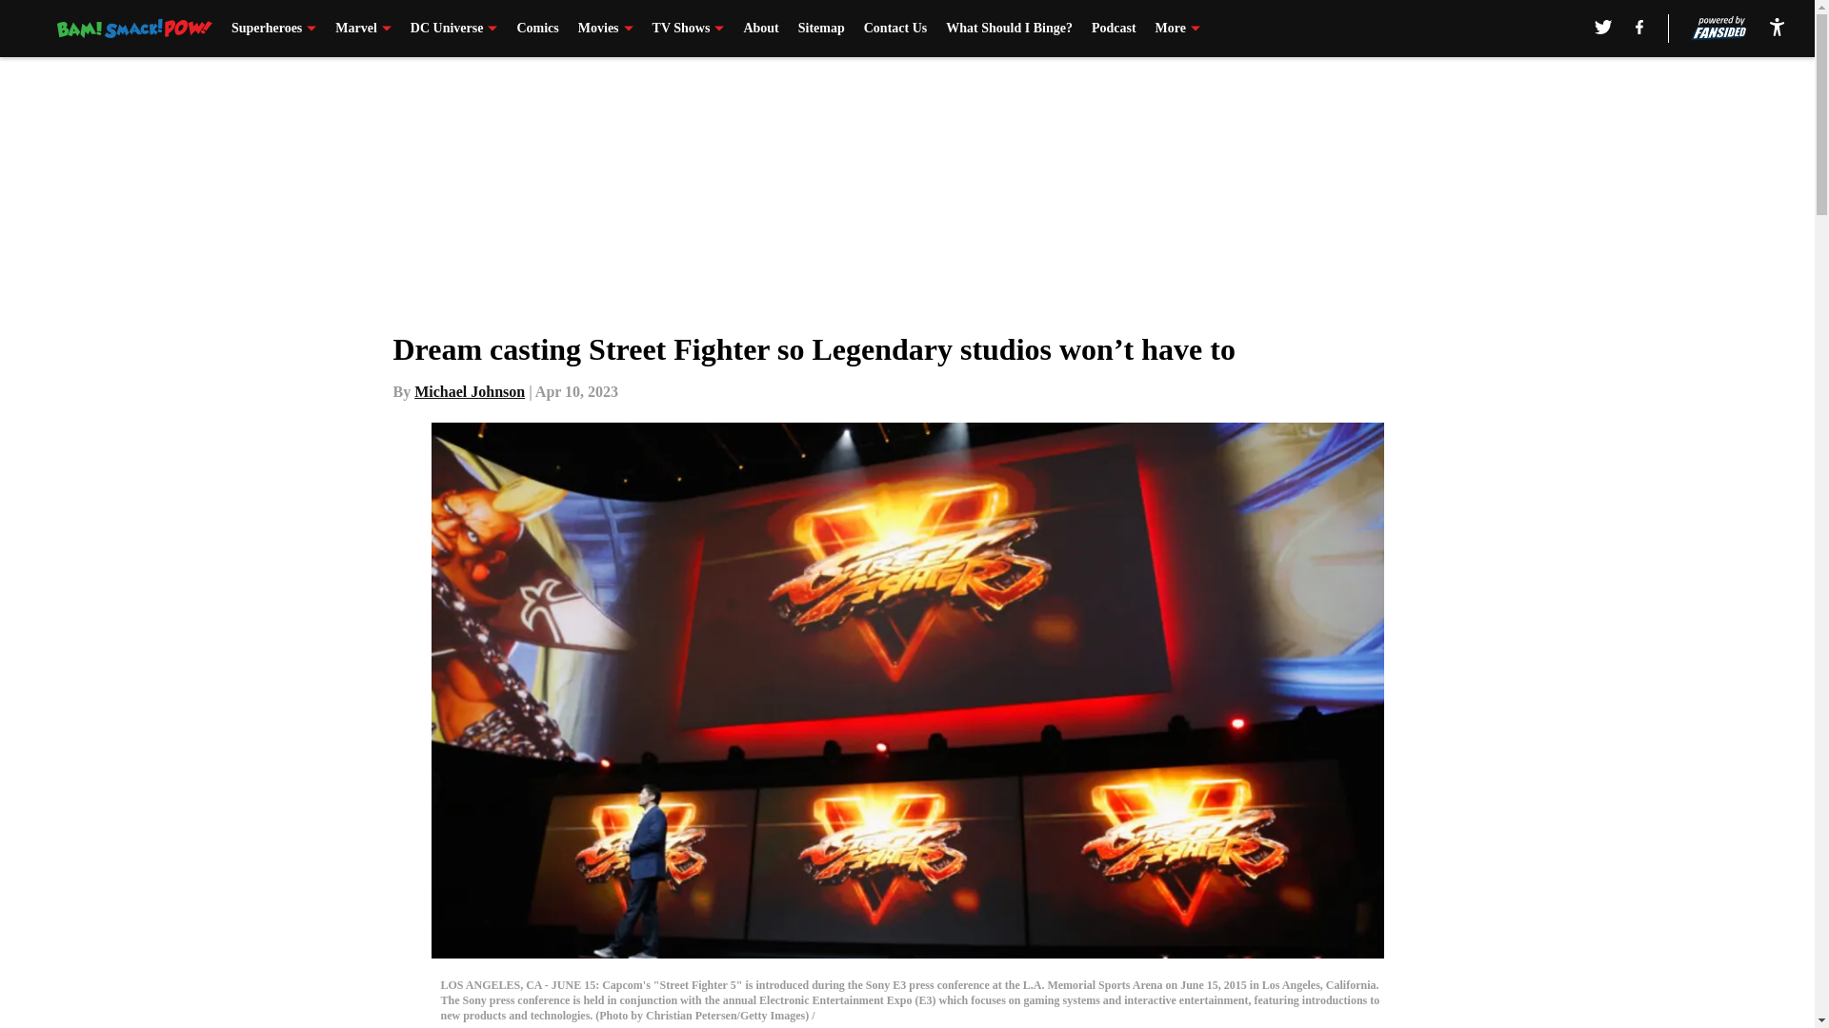 Image resolution: width=1829 pixels, height=1028 pixels. I want to click on Sitemap, so click(821, 29).